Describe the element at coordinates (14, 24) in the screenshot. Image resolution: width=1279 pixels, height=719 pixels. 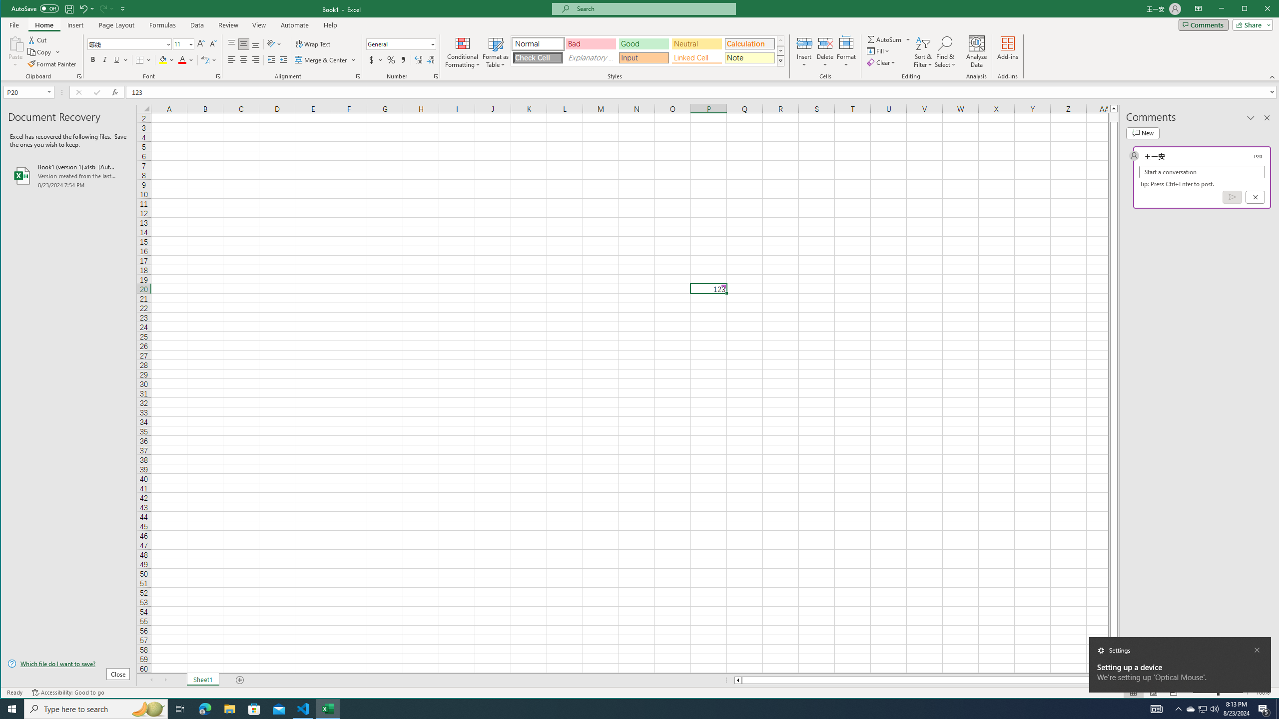
I see `File Tab` at that location.